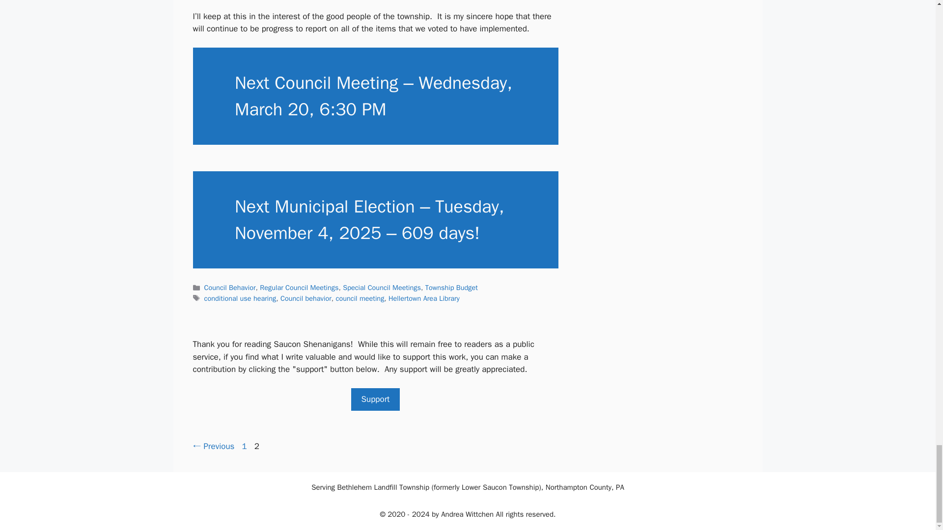 This screenshot has width=943, height=530. I want to click on Township Budget, so click(451, 288).